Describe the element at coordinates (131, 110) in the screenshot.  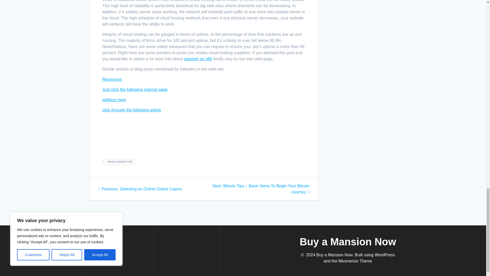
I see `click through the following article` at that location.